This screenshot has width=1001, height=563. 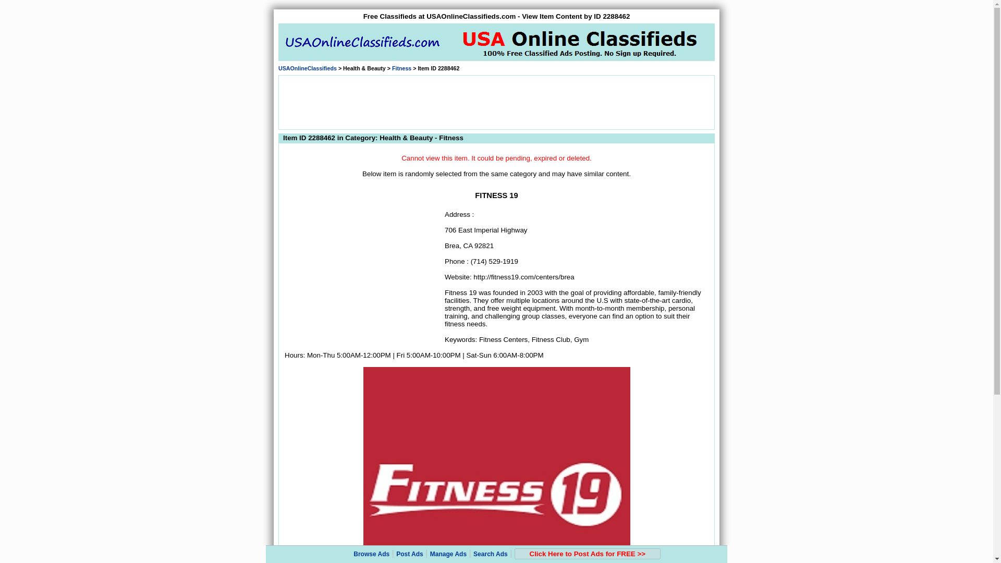 I want to click on Fitness, so click(x=401, y=68).